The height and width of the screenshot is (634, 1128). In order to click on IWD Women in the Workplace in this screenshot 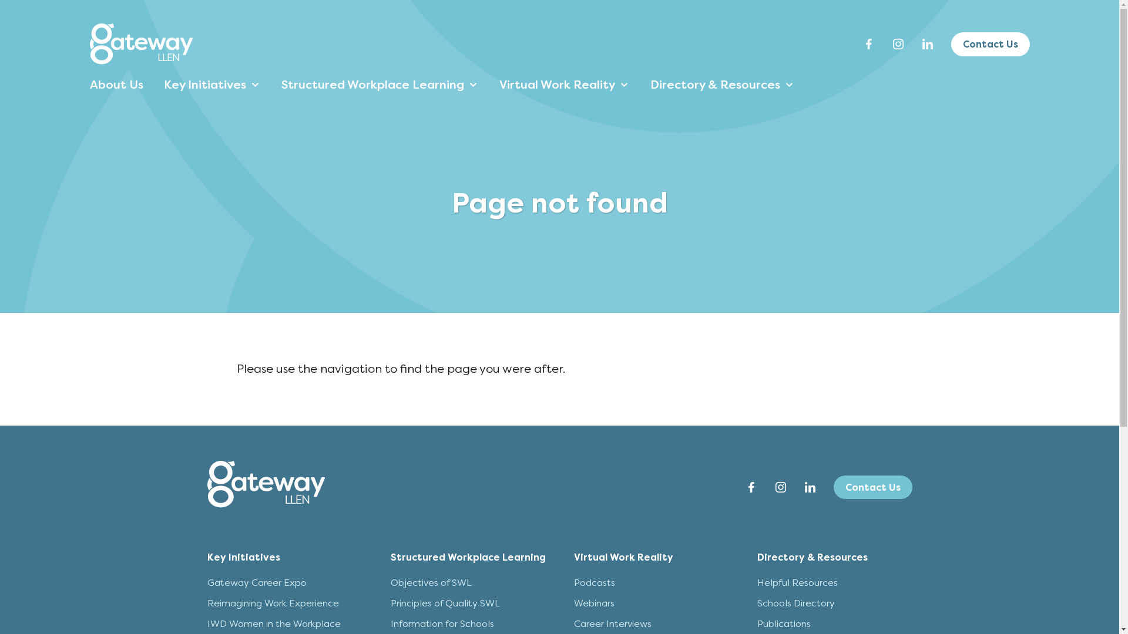, I will do `click(274, 623)`.